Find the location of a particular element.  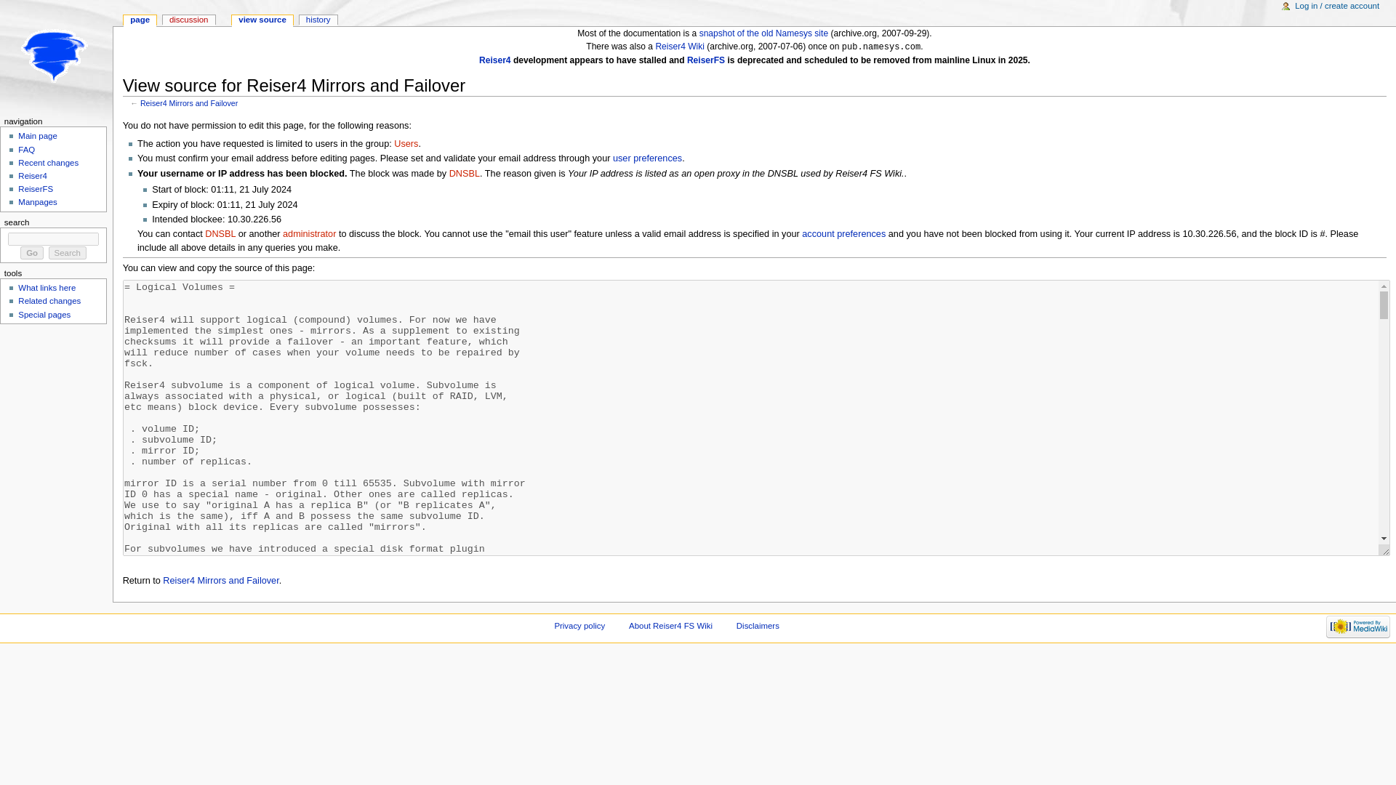

administrator is located at coordinates (310, 234).